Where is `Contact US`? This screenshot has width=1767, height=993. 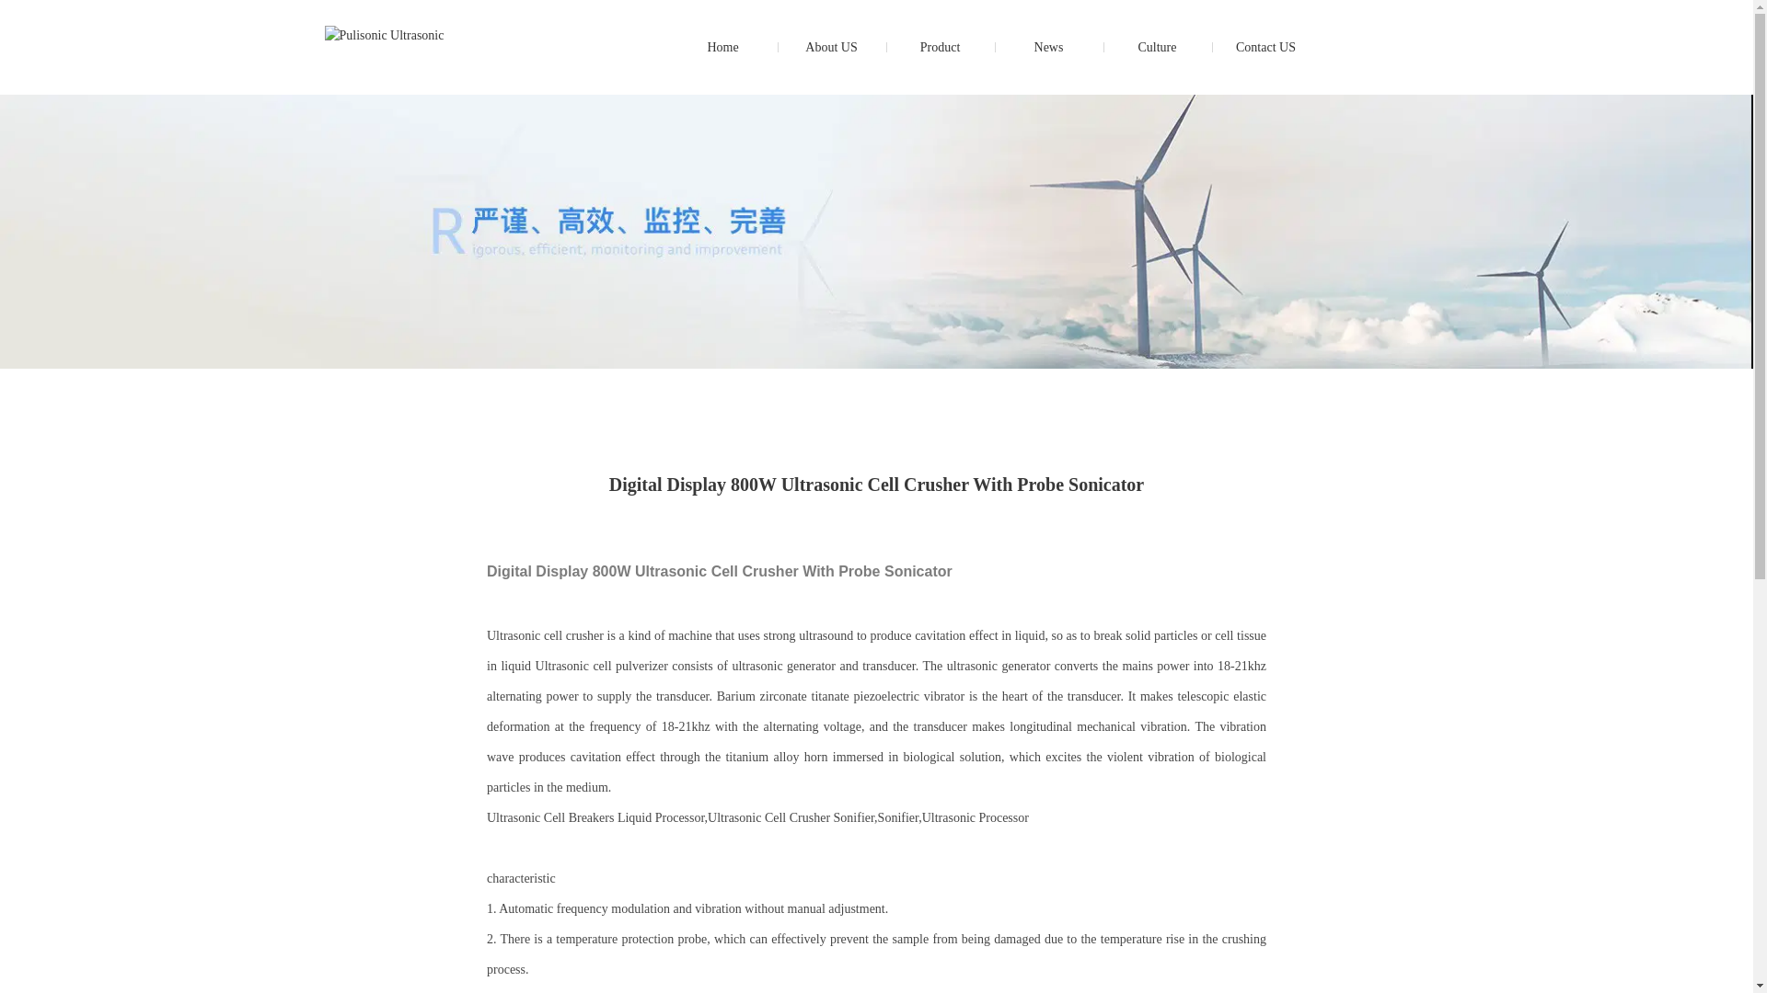 Contact US is located at coordinates (1265, 47).